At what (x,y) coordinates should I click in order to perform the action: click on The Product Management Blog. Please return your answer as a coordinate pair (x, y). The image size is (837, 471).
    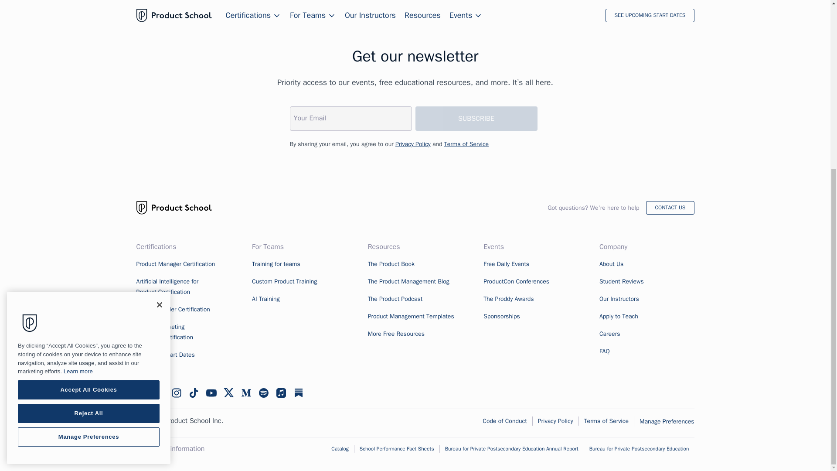
    Looking at the image, I should click on (409, 282).